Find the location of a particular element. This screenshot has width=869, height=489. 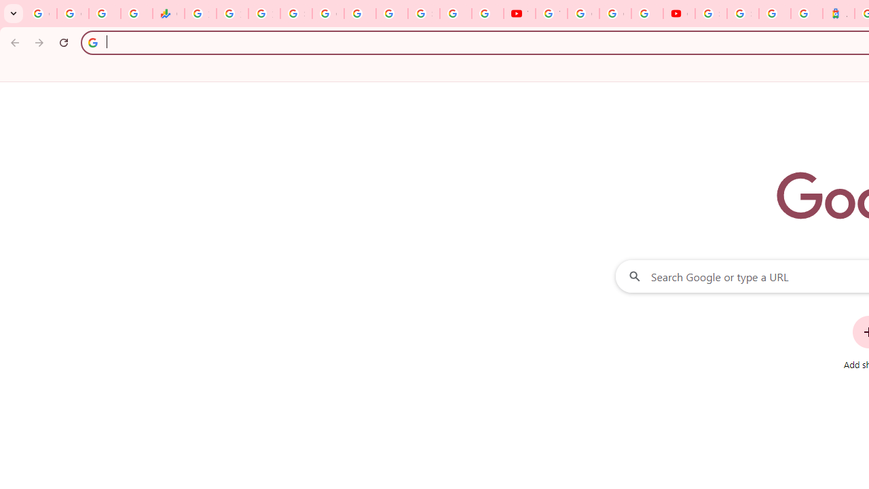

Create your Google Account is located at coordinates (615, 14).